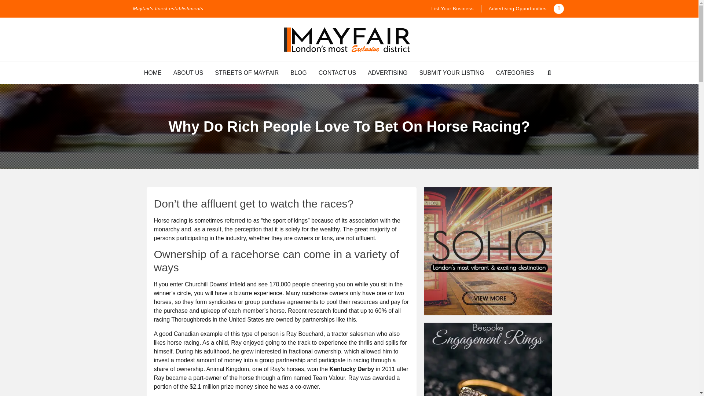 This screenshot has height=396, width=704. Describe the element at coordinates (387, 73) in the screenshot. I see `ADVERTISING` at that location.